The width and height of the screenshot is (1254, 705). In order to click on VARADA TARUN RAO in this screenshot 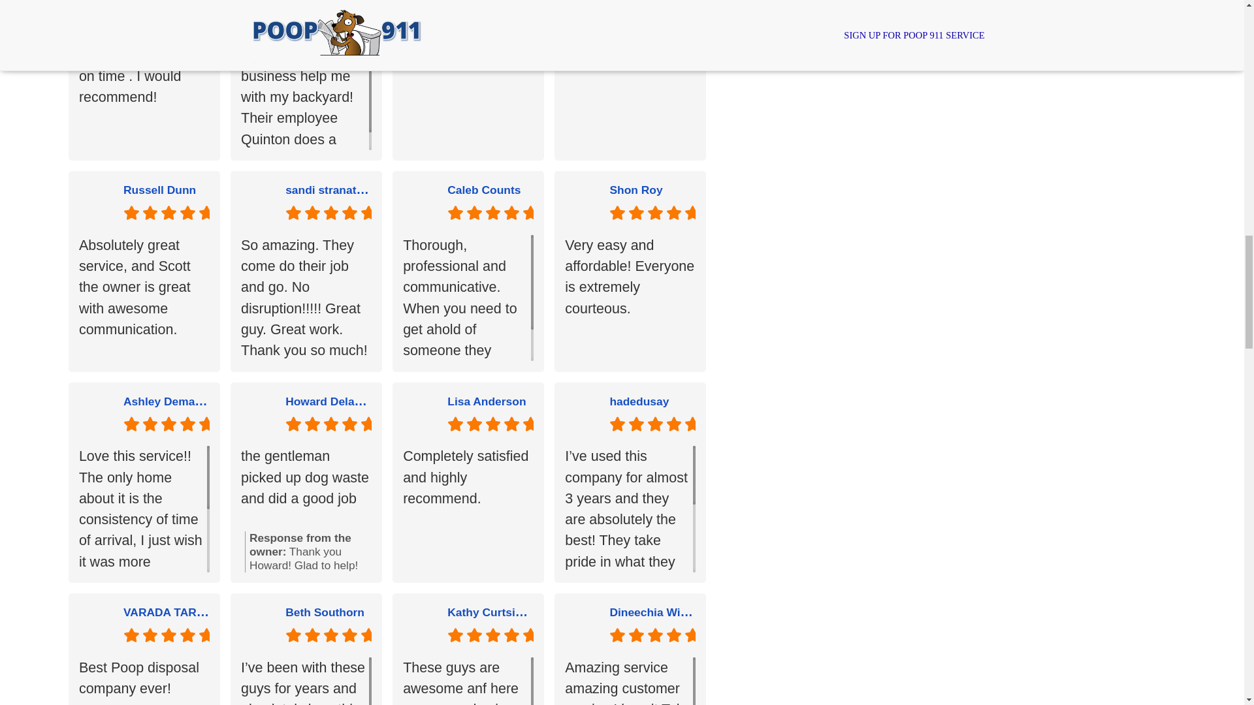, I will do `click(182, 611)`.